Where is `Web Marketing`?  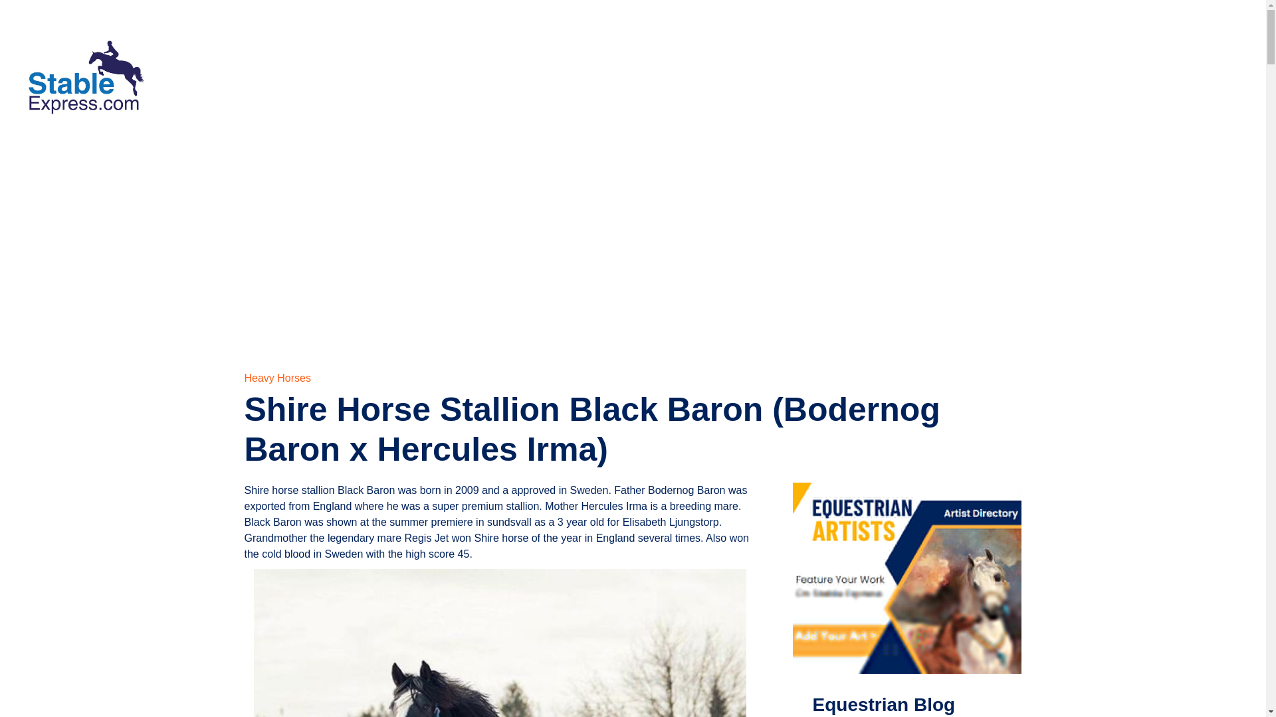
Web Marketing is located at coordinates (699, 125).